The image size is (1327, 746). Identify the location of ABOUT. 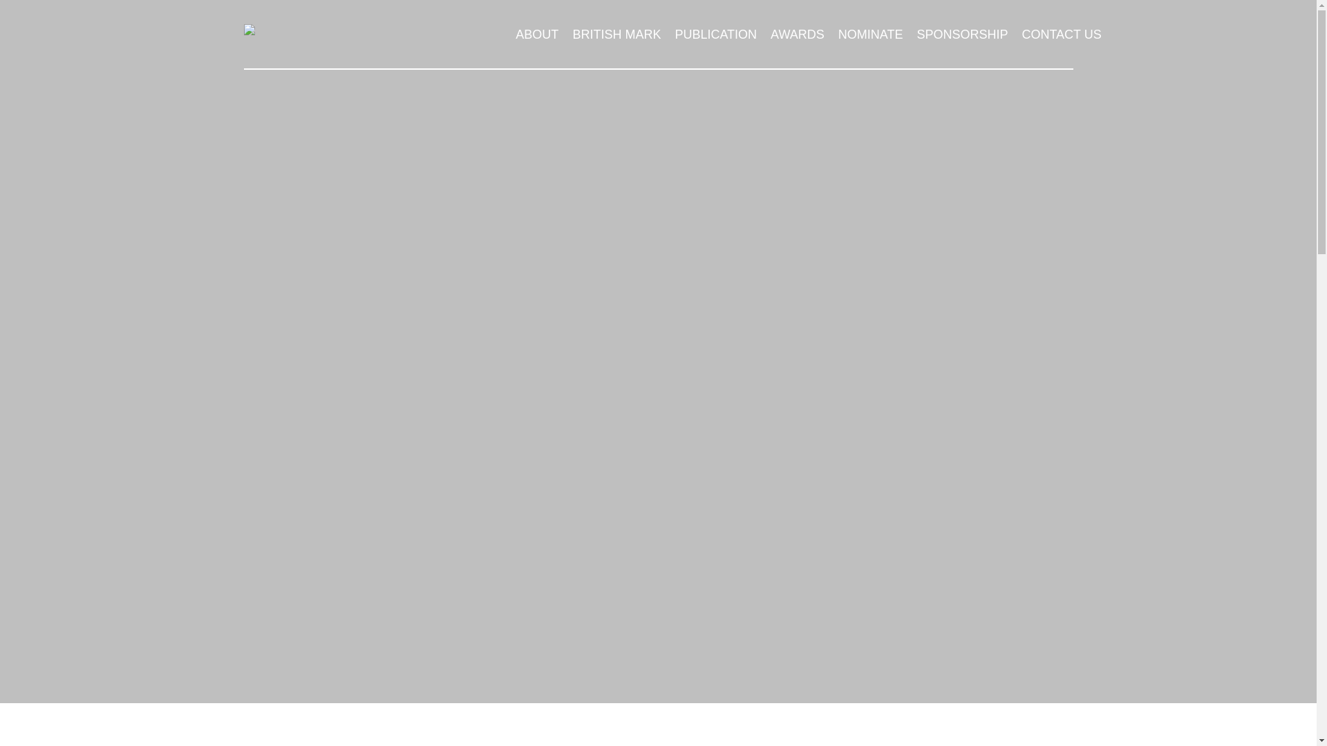
(536, 35).